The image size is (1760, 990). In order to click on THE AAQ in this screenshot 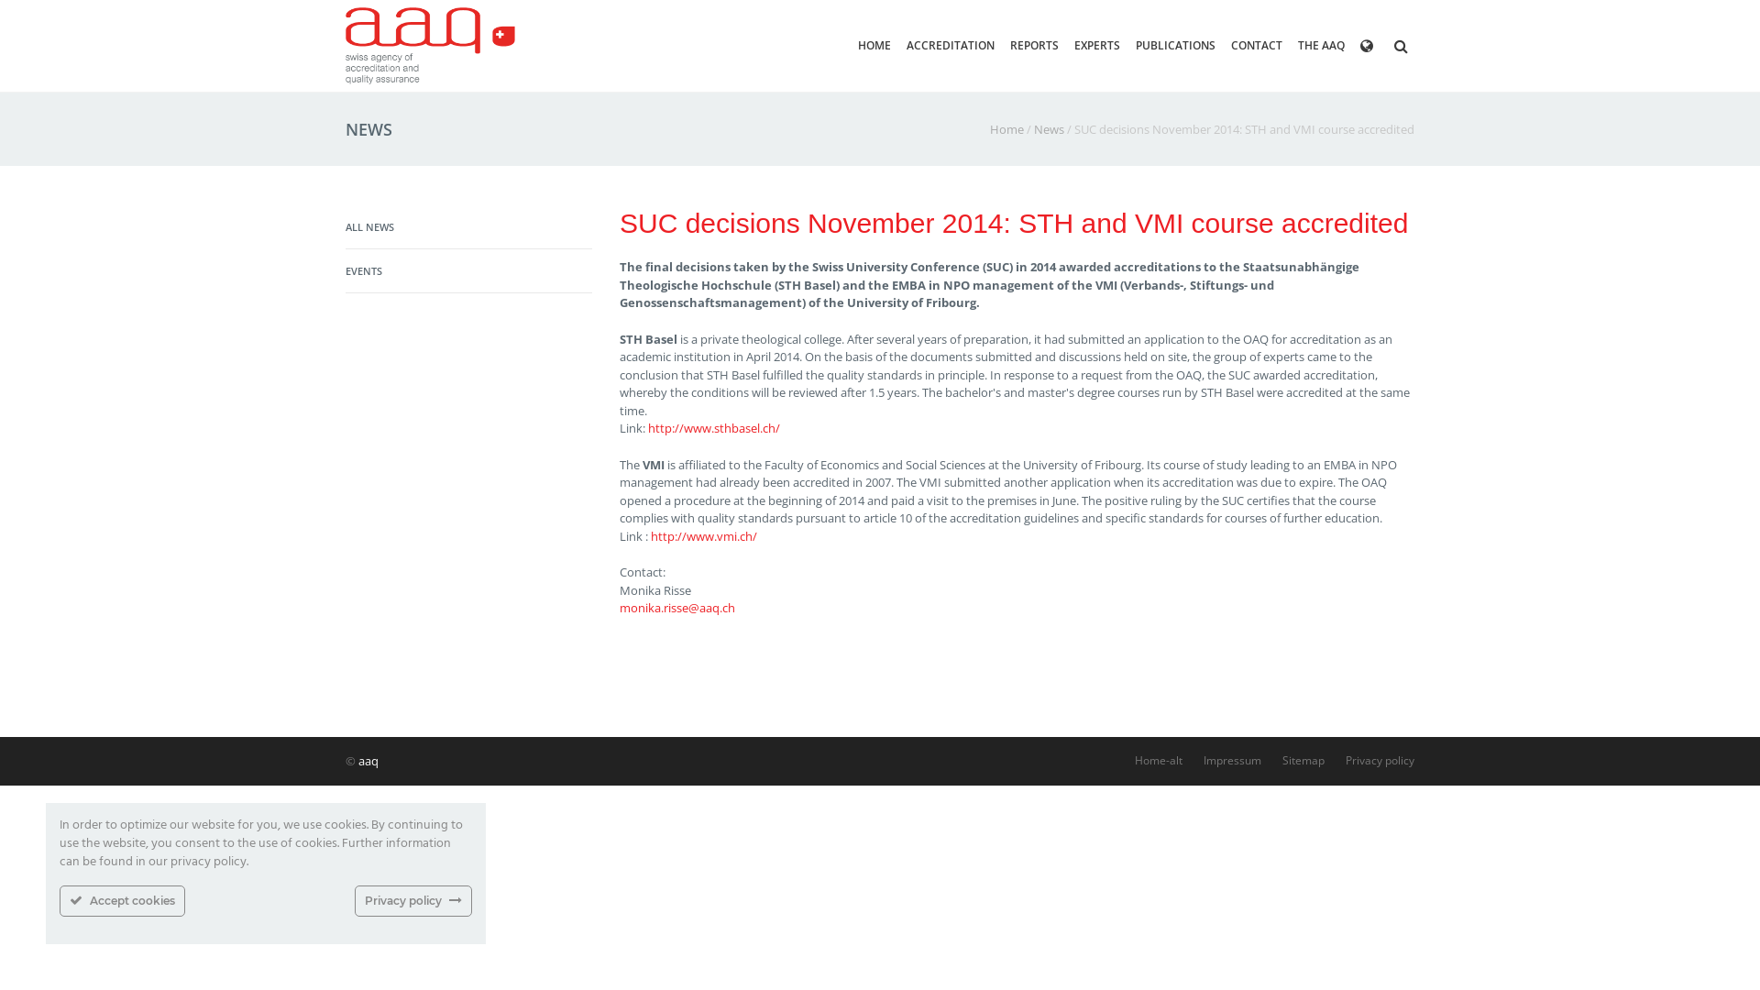, I will do `click(1322, 46)`.